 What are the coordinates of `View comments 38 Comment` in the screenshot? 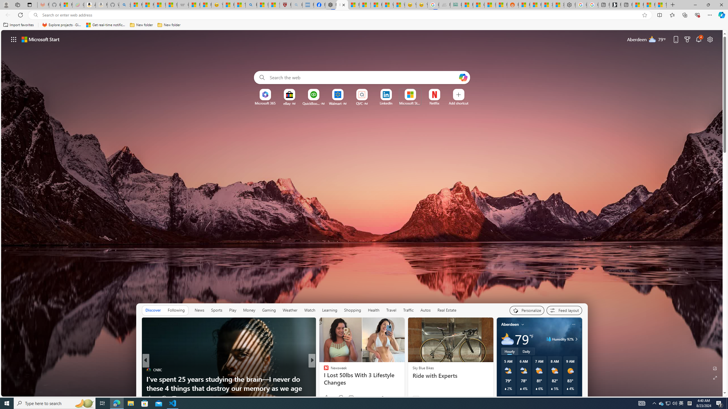 It's located at (351, 398).